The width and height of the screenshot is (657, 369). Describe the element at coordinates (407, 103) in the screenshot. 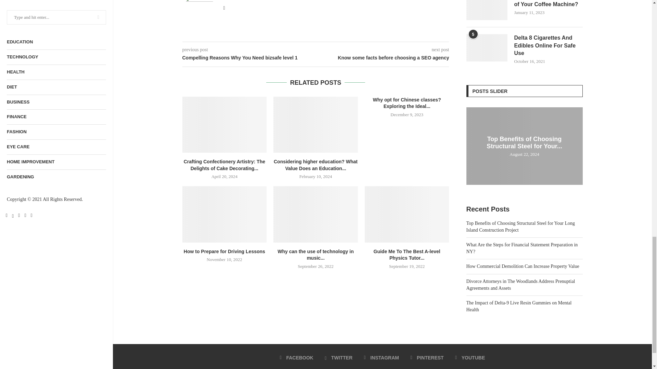

I see `Why opt for Chinese classes? Exploring the Ideal...` at that location.